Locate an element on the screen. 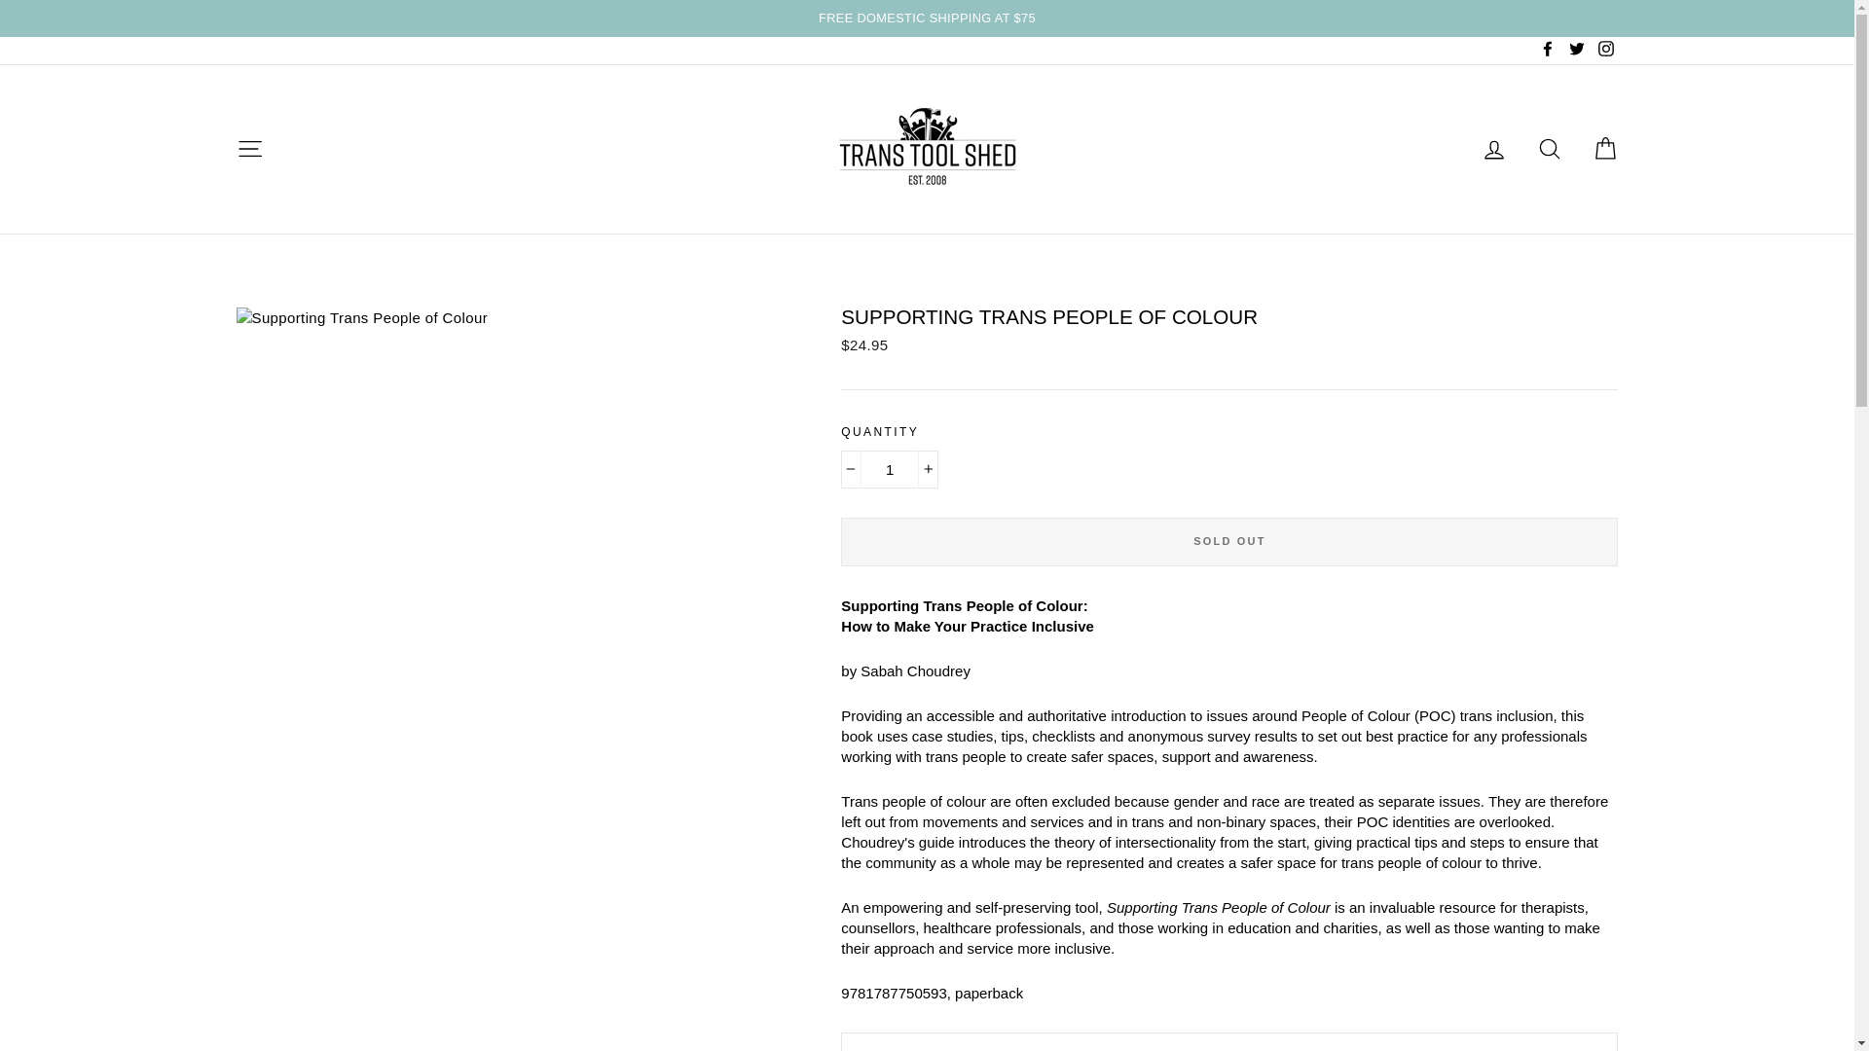 The width and height of the screenshot is (1869, 1051). 1 is located at coordinates (890, 469).